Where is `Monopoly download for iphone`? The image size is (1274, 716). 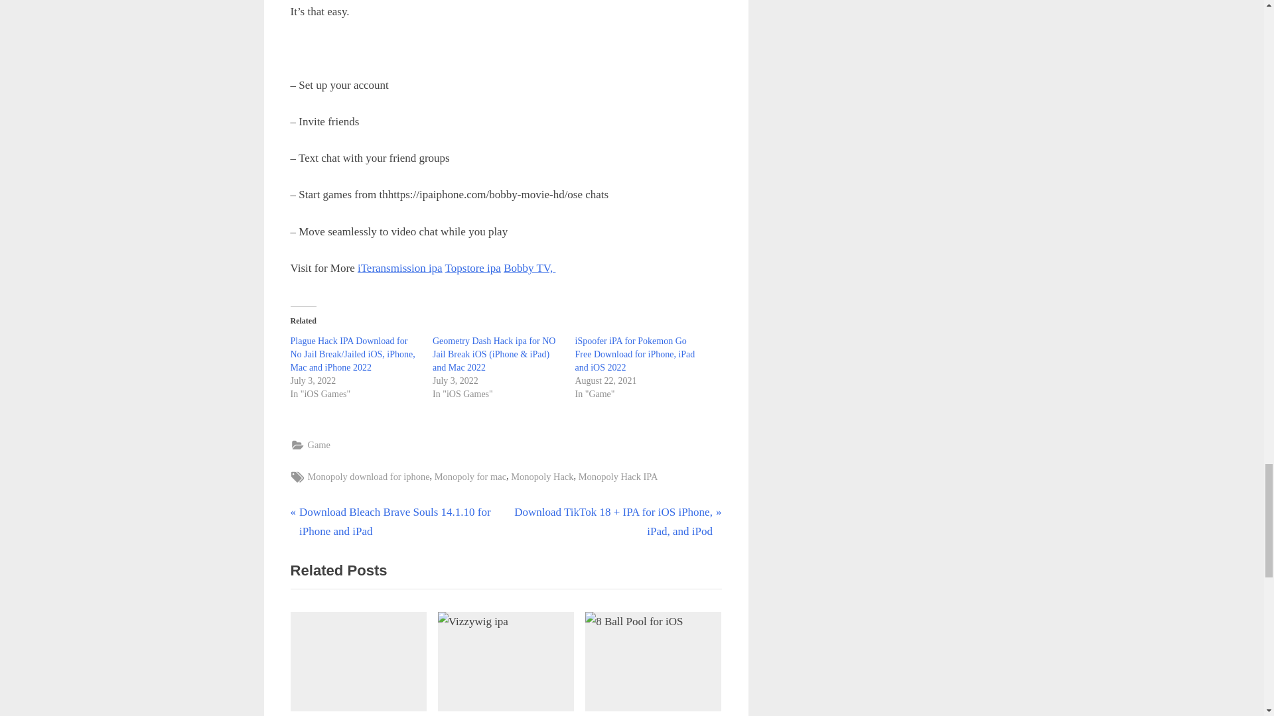
Monopoly download for iphone is located at coordinates (369, 477).